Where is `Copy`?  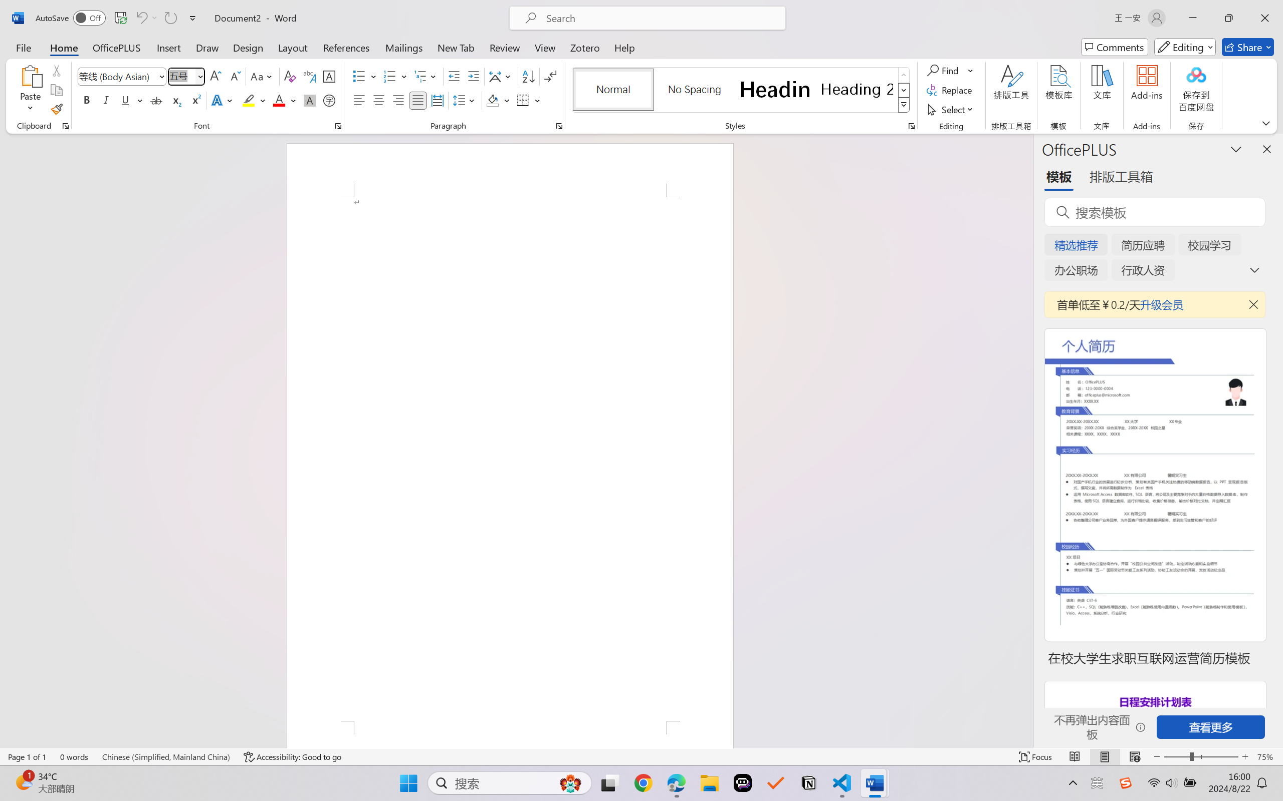 Copy is located at coordinates (56, 90).